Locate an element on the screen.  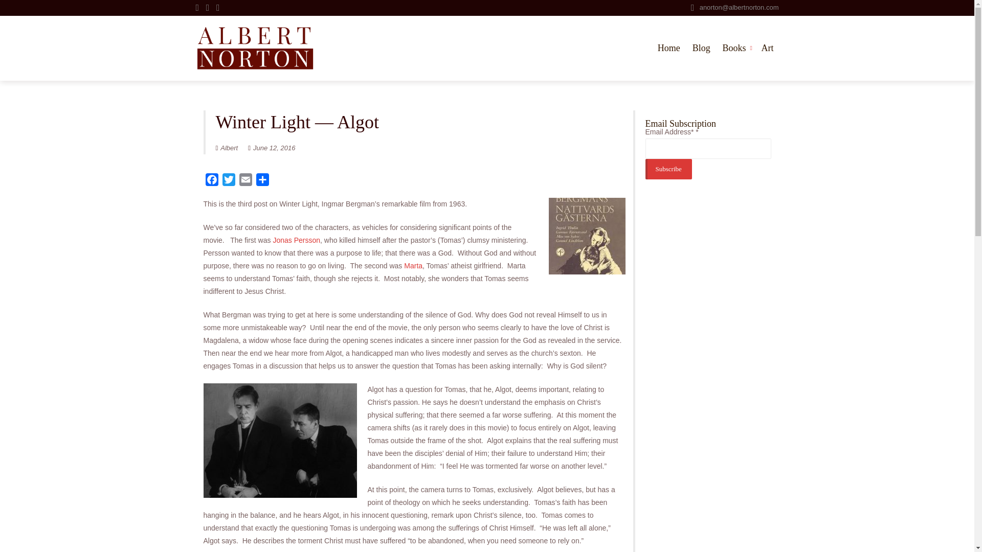
Twitter is located at coordinates (228, 181).